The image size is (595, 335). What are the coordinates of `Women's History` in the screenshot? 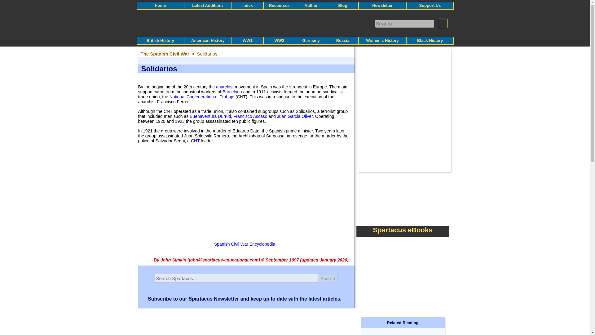 It's located at (382, 40).